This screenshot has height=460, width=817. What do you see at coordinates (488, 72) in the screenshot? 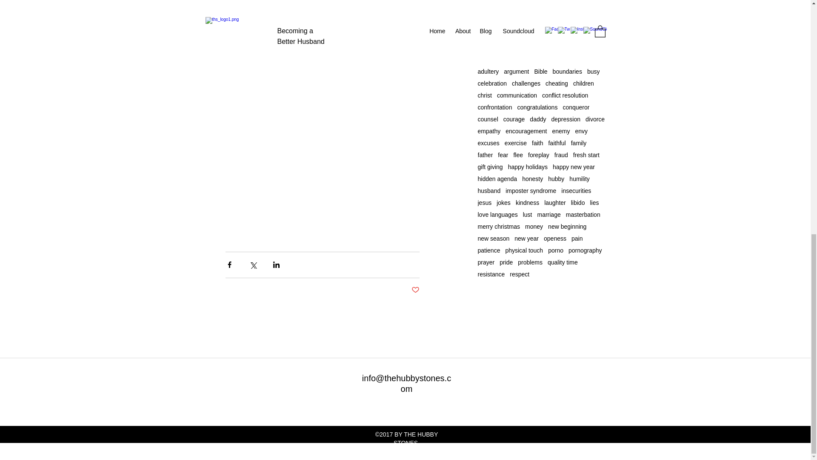
I see `adultery` at bounding box center [488, 72].